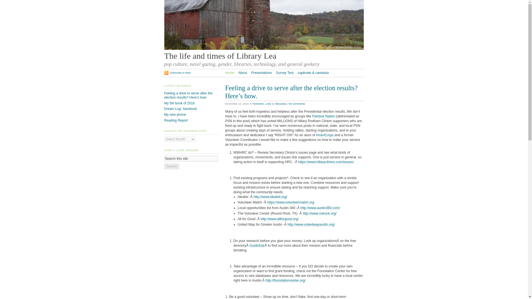 The height and width of the screenshot is (299, 532). Describe the element at coordinates (324, 116) in the screenshot. I see `Pantsuit Nation` at that location.